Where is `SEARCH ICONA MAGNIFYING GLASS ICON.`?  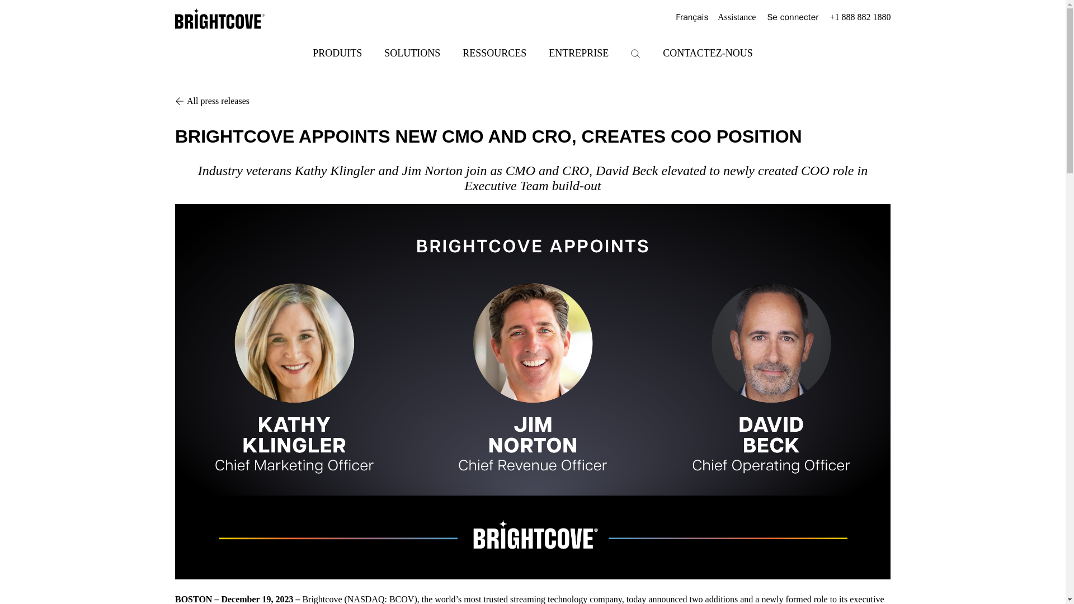 SEARCH ICONA MAGNIFYING GLASS ICON. is located at coordinates (635, 54).